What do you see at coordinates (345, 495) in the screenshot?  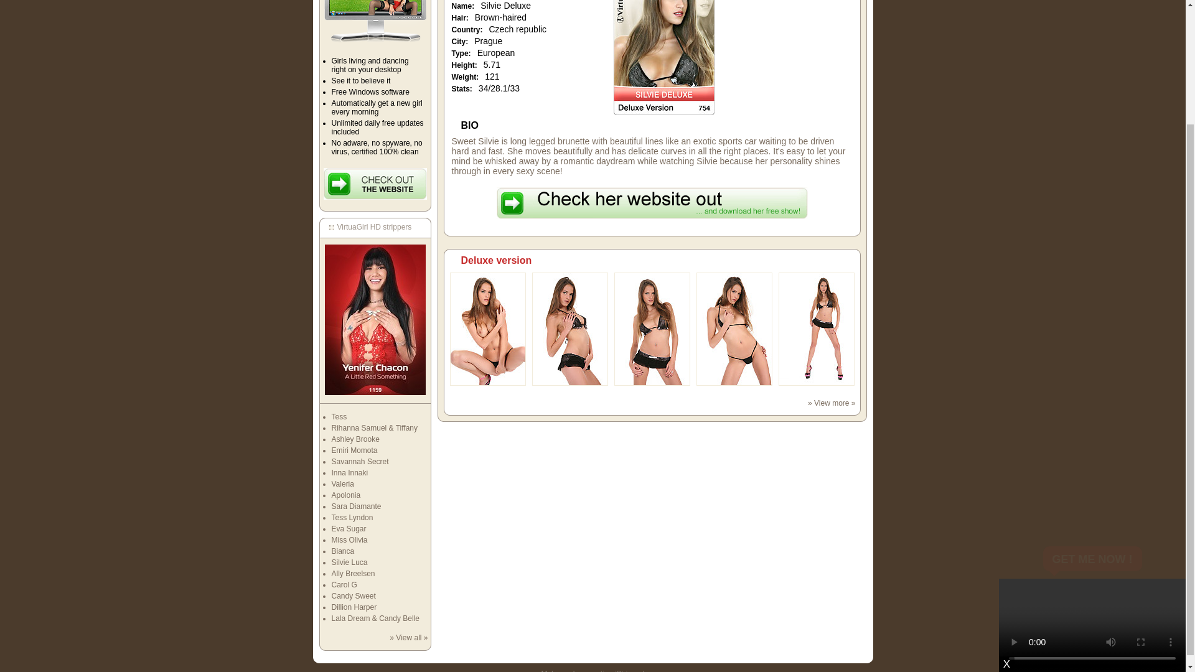 I see `Apolonia` at bounding box center [345, 495].